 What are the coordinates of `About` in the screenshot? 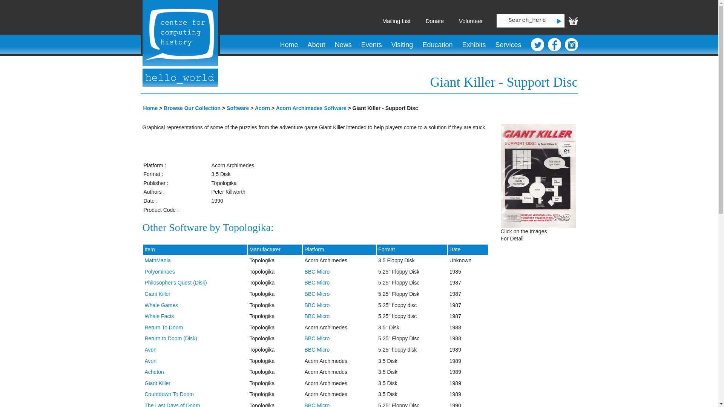 It's located at (316, 45).